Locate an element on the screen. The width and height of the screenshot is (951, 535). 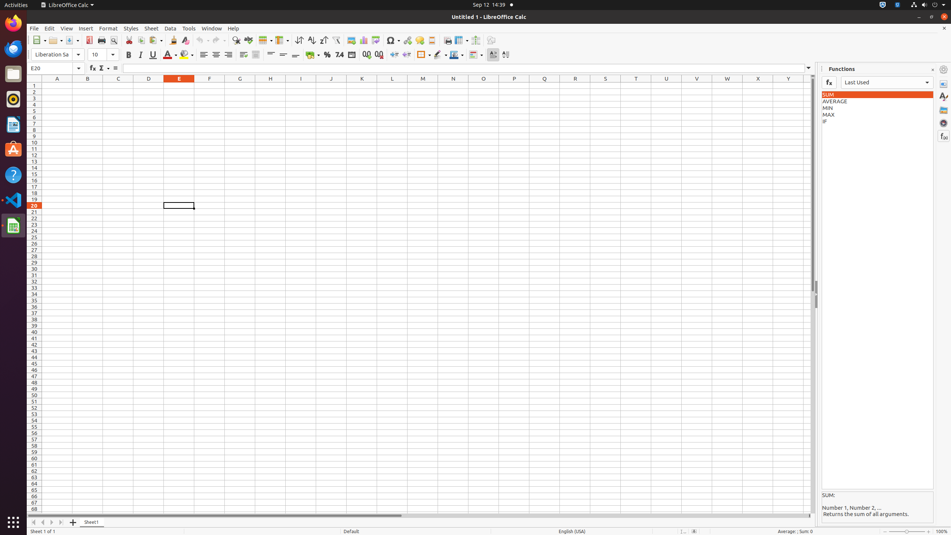
Ubuntu Software is located at coordinates (13, 149).